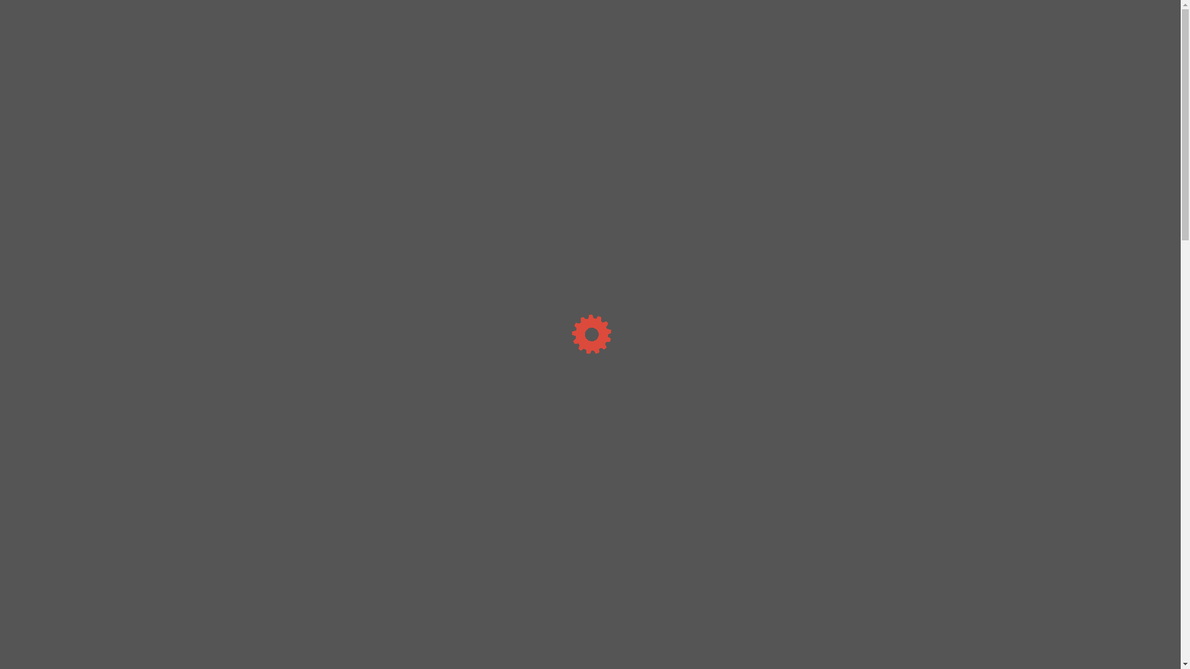 Image resolution: width=1190 pixels, height=669 pixels. Describe the element at coordinates (863, 546) in the screenshot. I see `Chevrolet` at that location.